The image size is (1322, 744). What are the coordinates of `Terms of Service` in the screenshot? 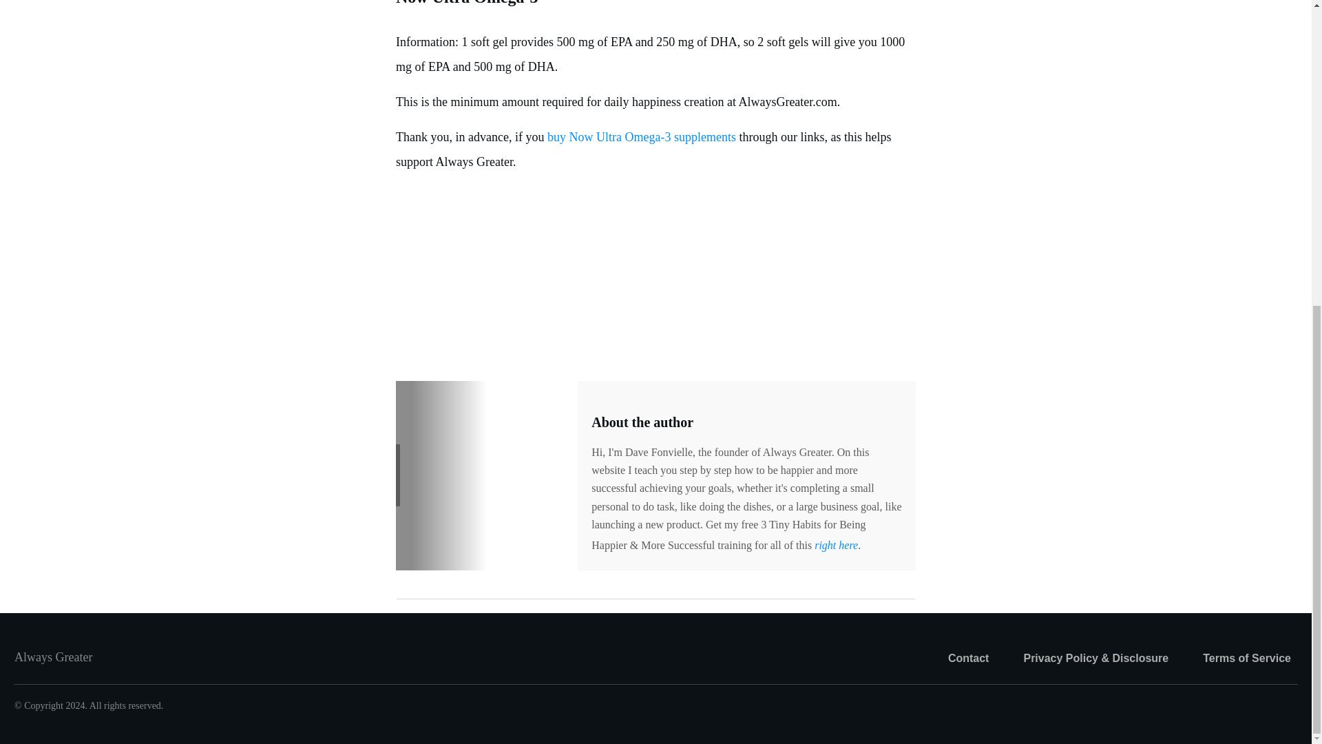 It's located at (1247, 659).